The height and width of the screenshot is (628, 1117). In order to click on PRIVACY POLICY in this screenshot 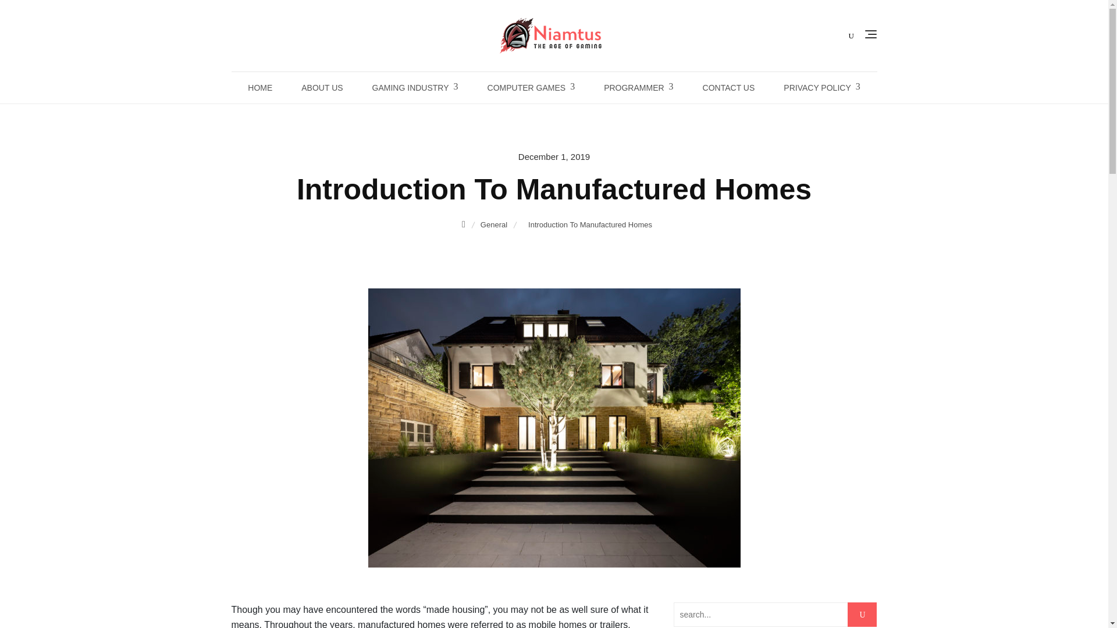, I will do `click(821, 88)`.